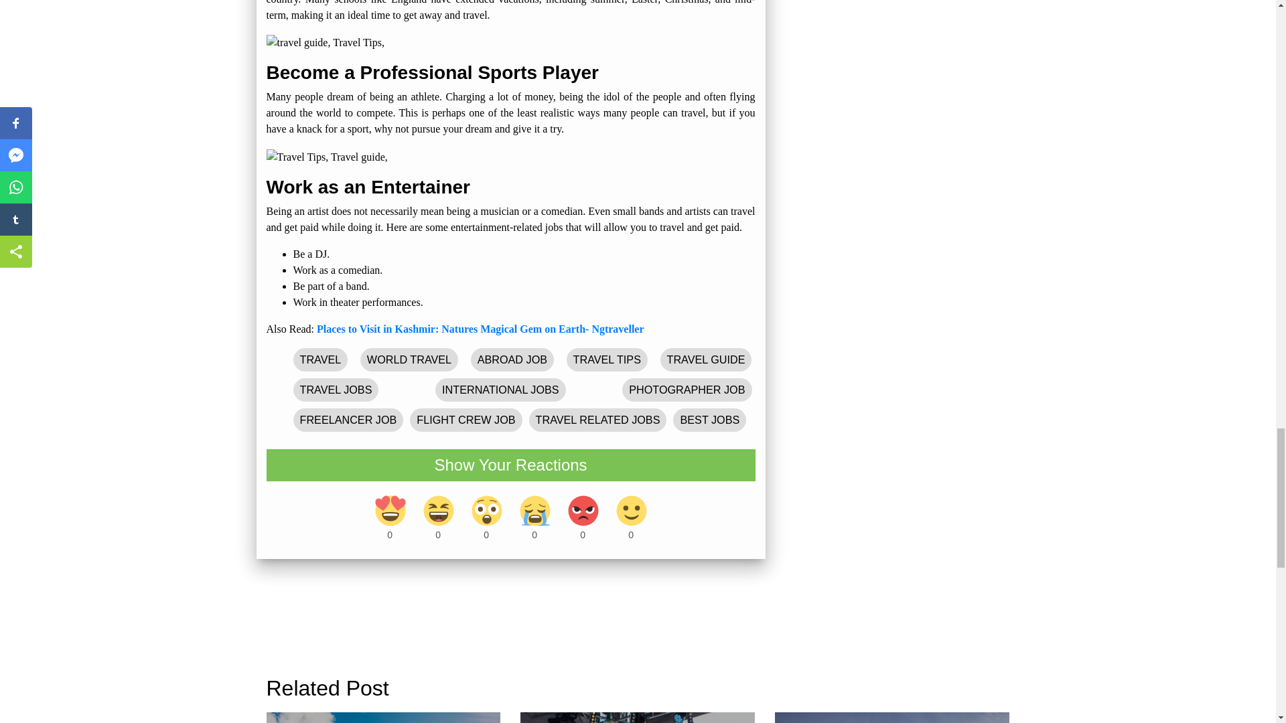 The width and height of the screenshot is (1286, 723). I want to click on ABROAD JOB, so click(512, 359).